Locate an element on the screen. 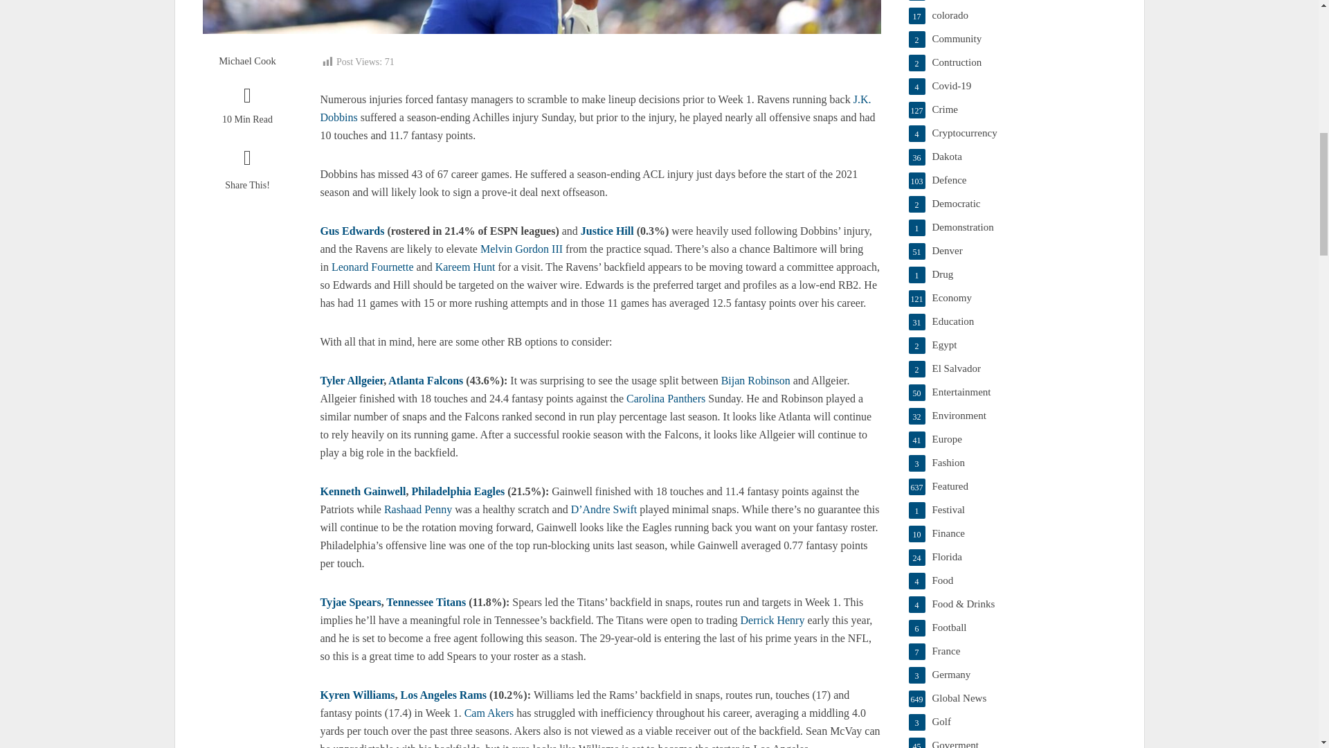 The image size is (1329, 748). Featured posts is located at coordinates (1012, 486).